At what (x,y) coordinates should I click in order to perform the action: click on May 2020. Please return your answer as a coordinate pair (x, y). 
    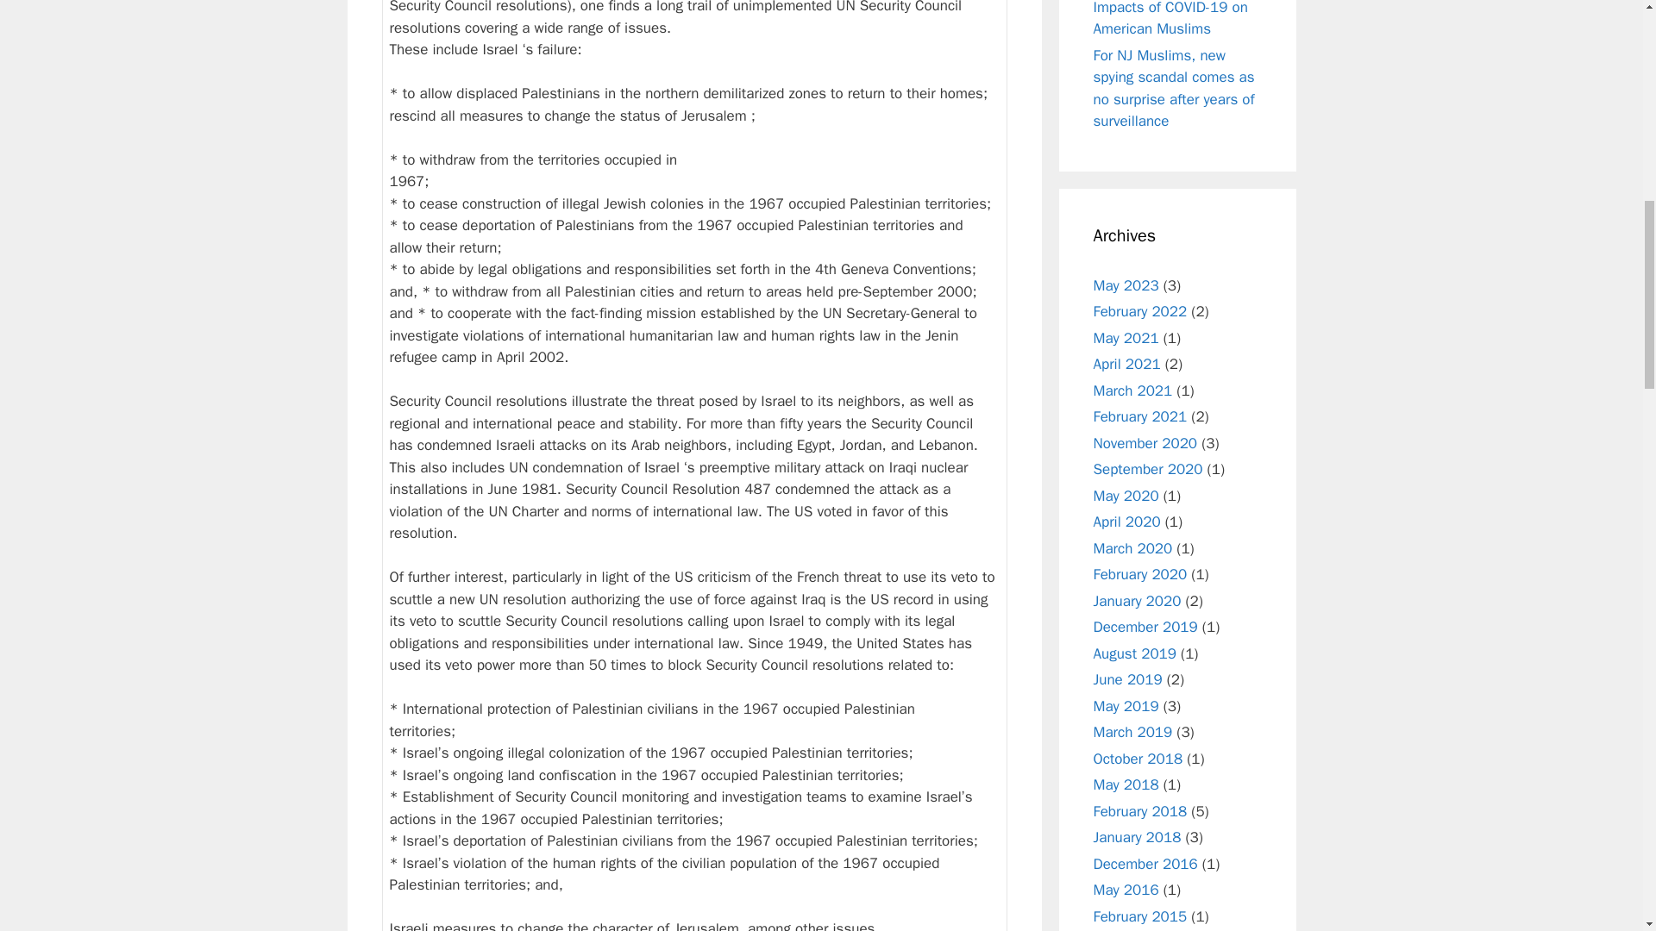
    Looking at the image, I should click on (1126, 495).